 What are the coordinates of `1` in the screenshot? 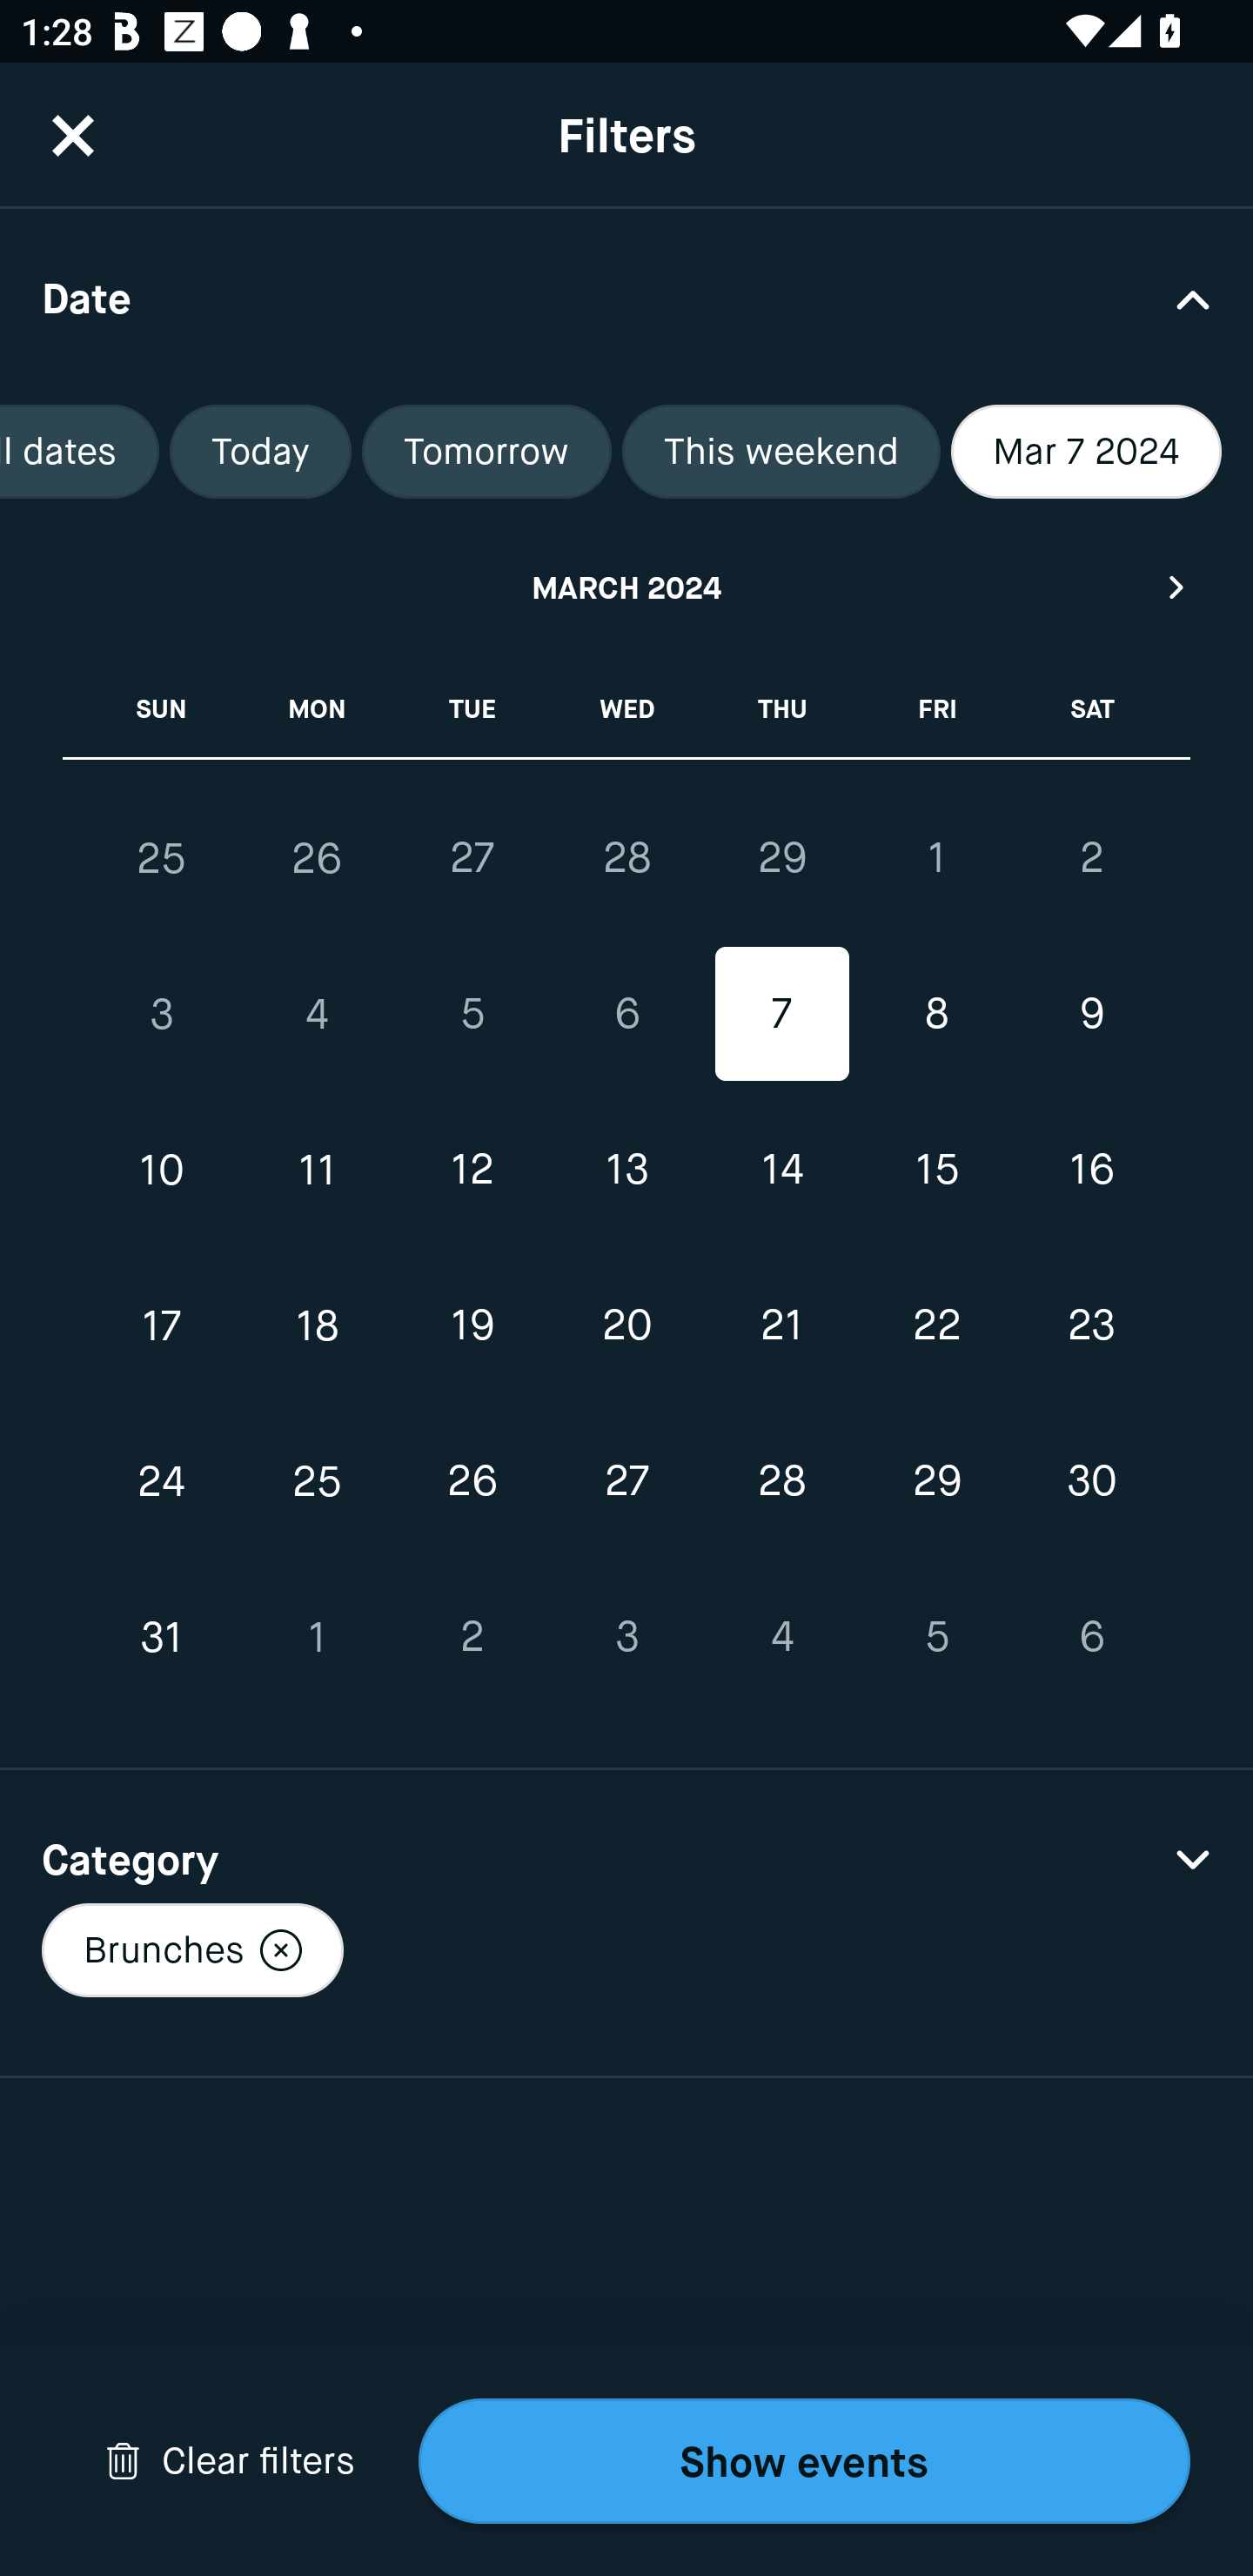 It's located at (317, 1636).